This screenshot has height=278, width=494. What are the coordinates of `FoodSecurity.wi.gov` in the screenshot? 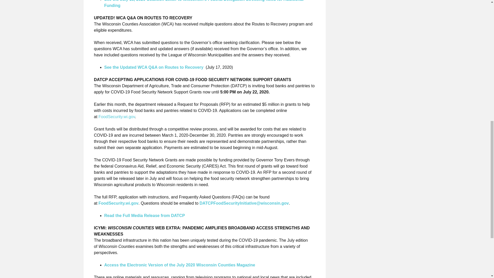 It's located at (117, 117).